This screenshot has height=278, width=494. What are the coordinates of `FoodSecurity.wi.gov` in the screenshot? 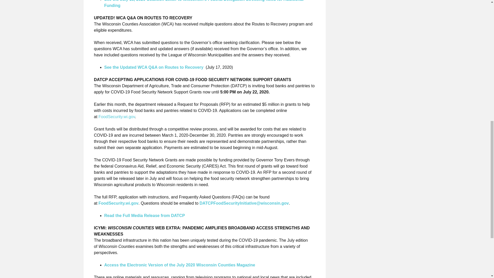 It's located at (117, 117).